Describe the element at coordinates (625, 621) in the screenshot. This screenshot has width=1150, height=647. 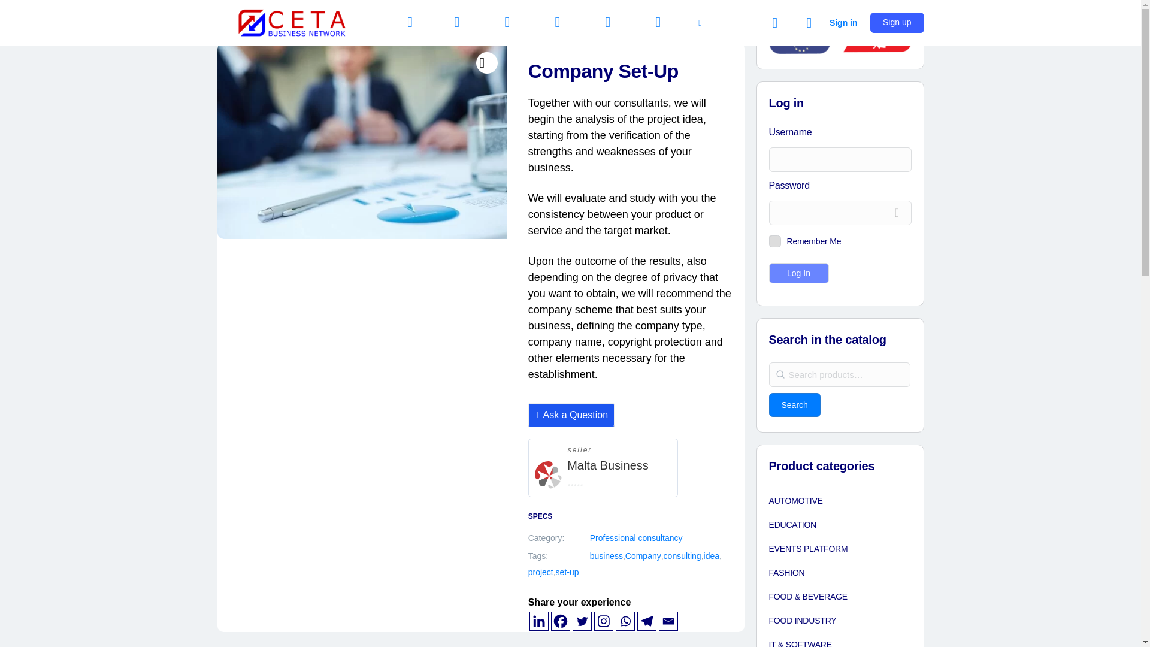
I see `Whatsapp` at that location.